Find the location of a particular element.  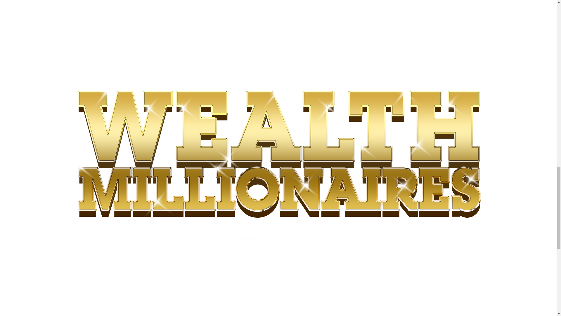

2 years ago is located at coordinates (236, 94).